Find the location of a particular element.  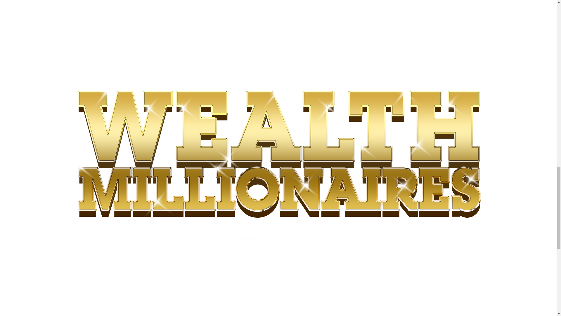

2 years ago is located at coordinates (236, 94).